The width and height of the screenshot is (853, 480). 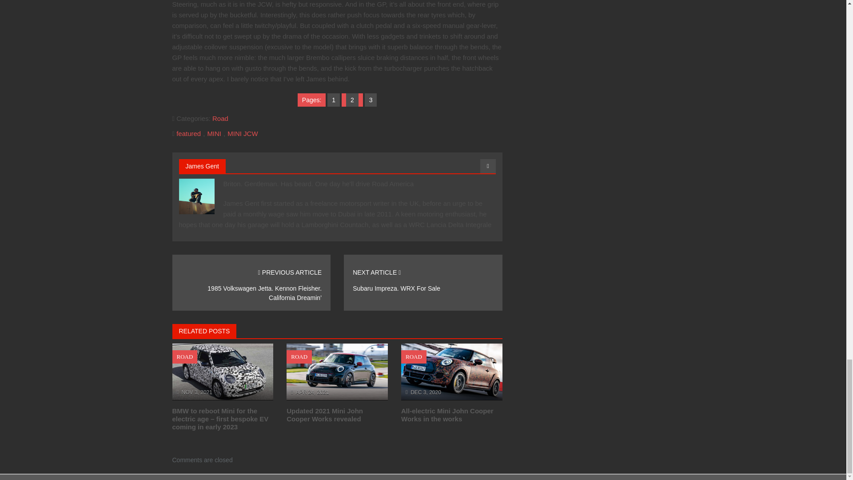 I want to click on MINI, so click(x=214, y=133).